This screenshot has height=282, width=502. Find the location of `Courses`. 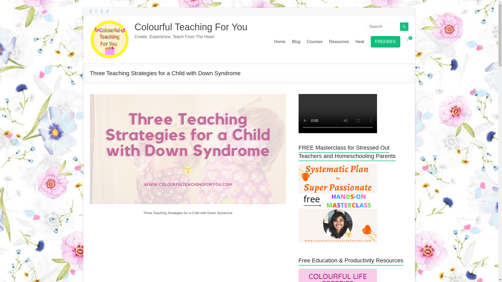

Courses is located at coordinates (315, 42).